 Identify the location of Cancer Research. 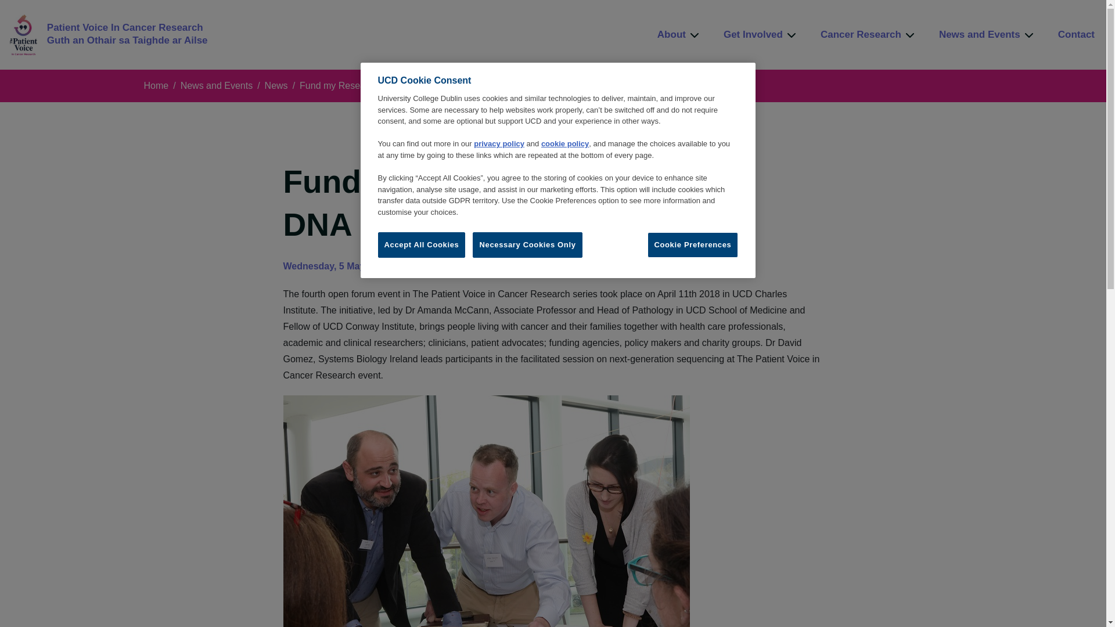
(868, 35).